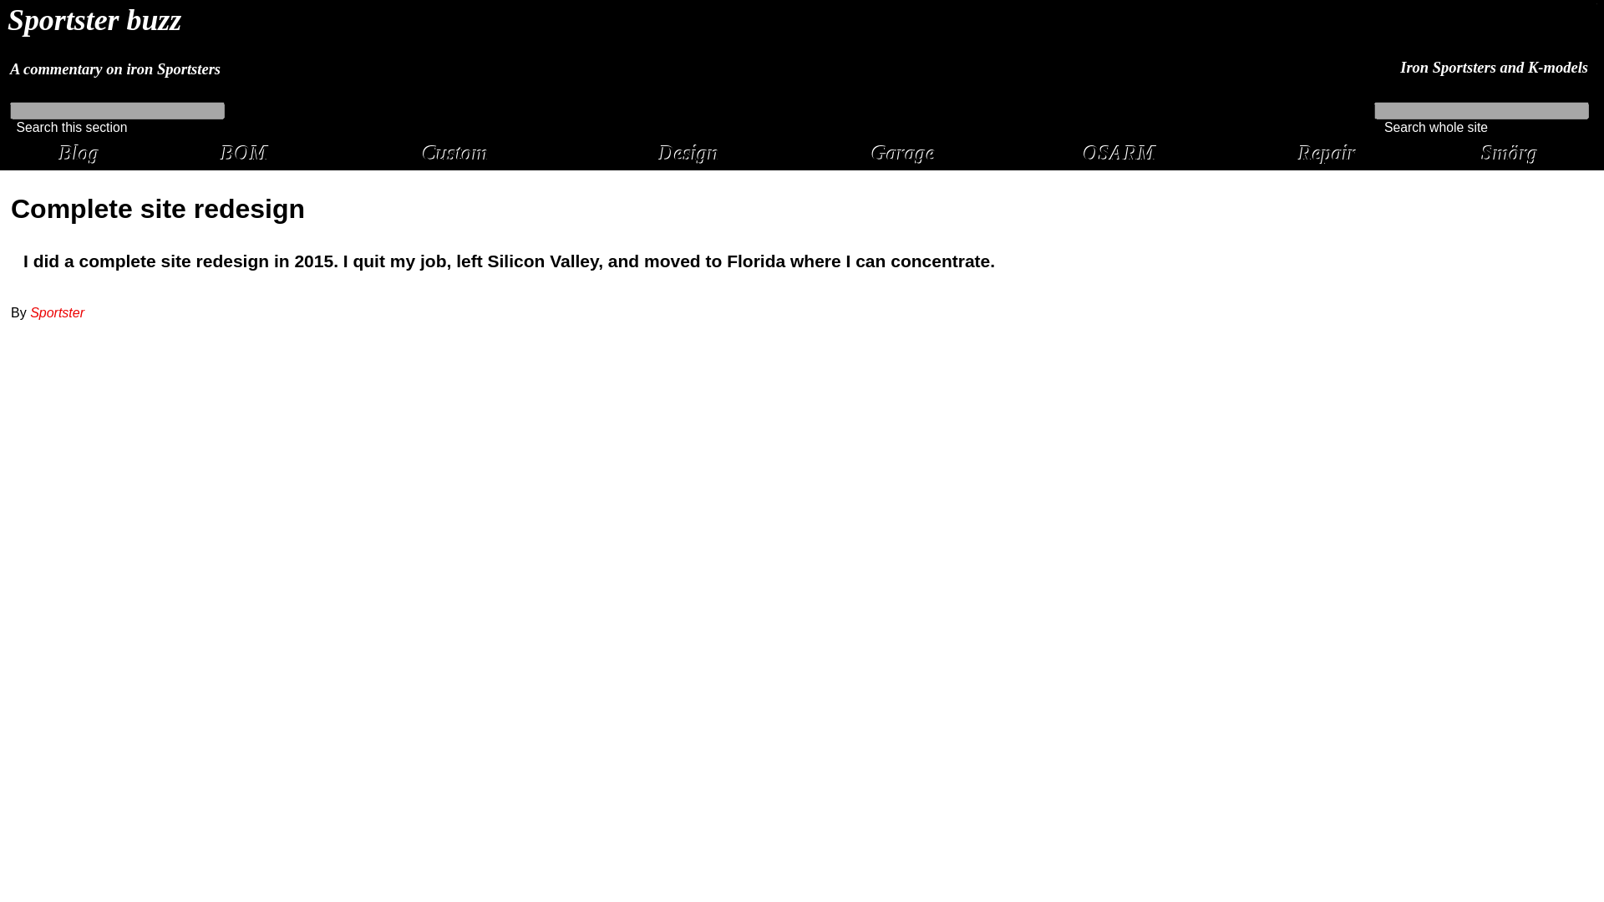 The width and height of the screenshot is (1604, 902). I want to click on OSARM, so click(1119, 152).